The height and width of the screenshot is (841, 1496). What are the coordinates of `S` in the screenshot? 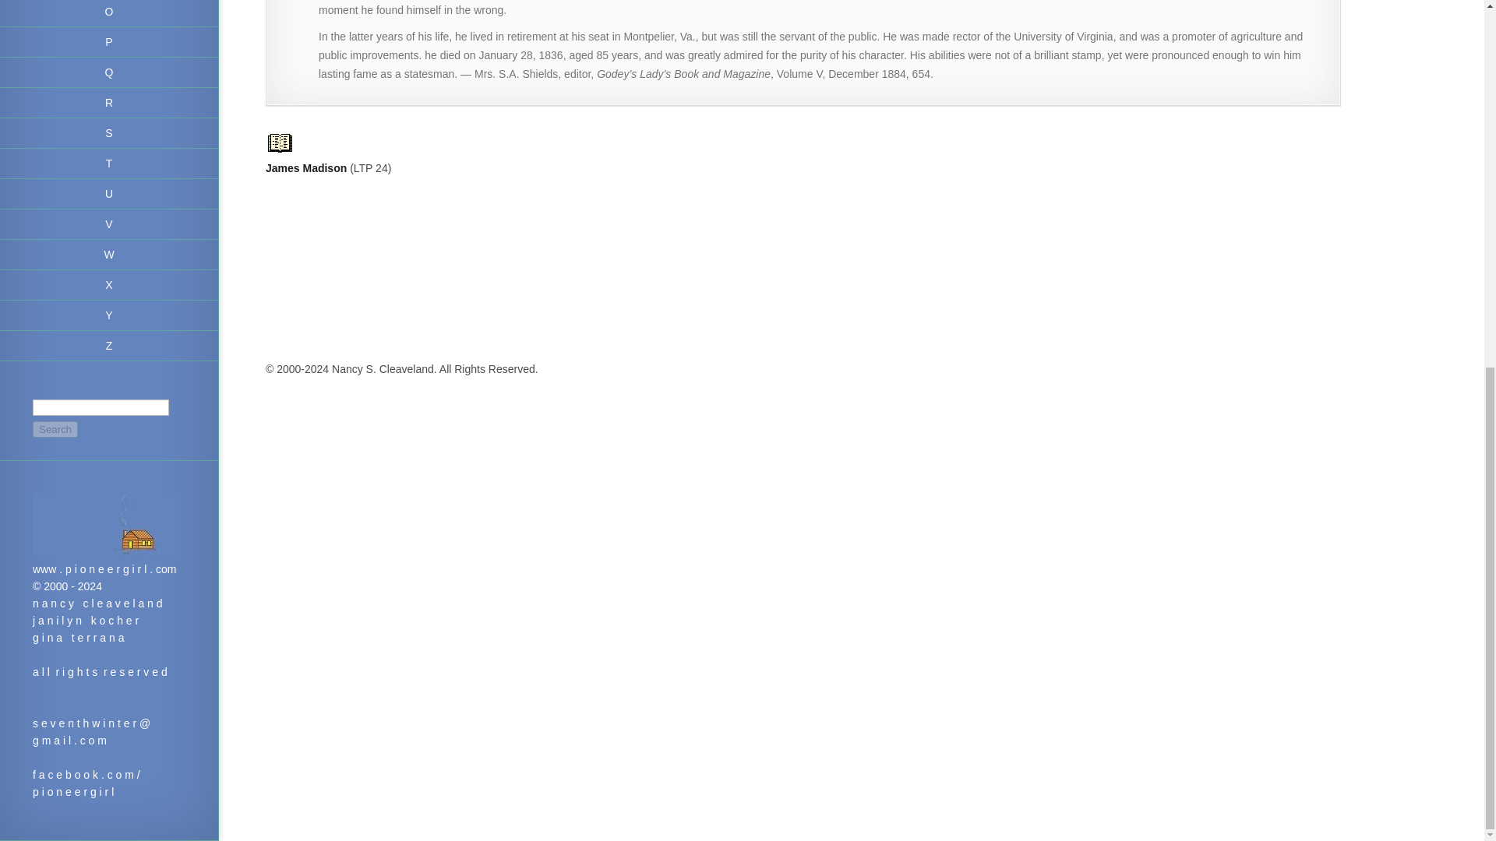 It's located at (109, 134).